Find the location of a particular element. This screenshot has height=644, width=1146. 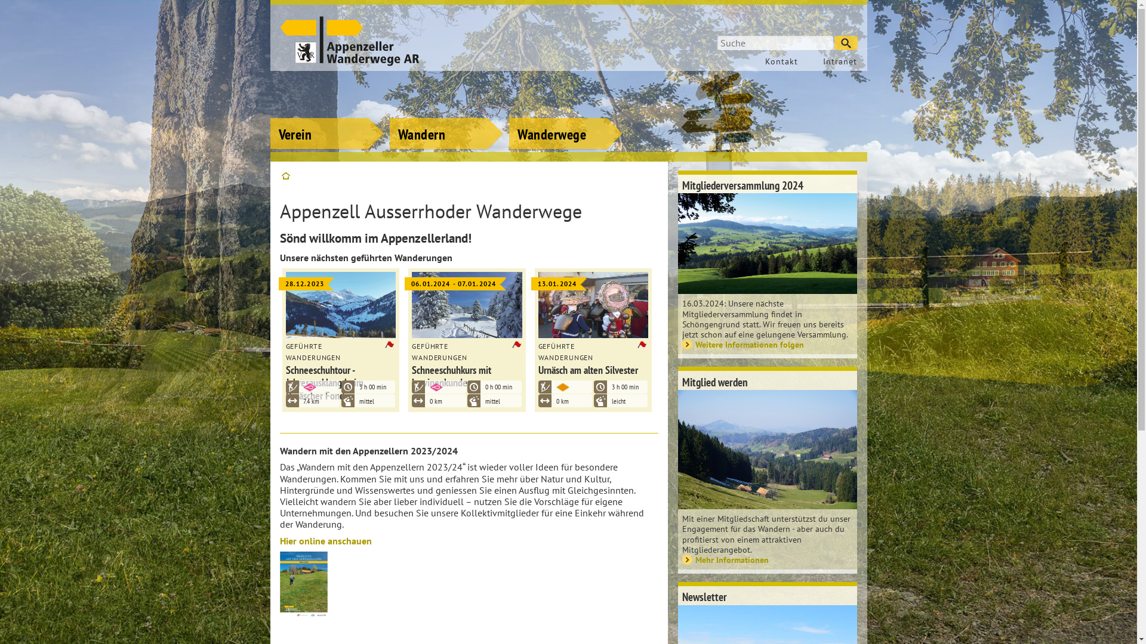

Suchen is located at coordinates (846, 43).